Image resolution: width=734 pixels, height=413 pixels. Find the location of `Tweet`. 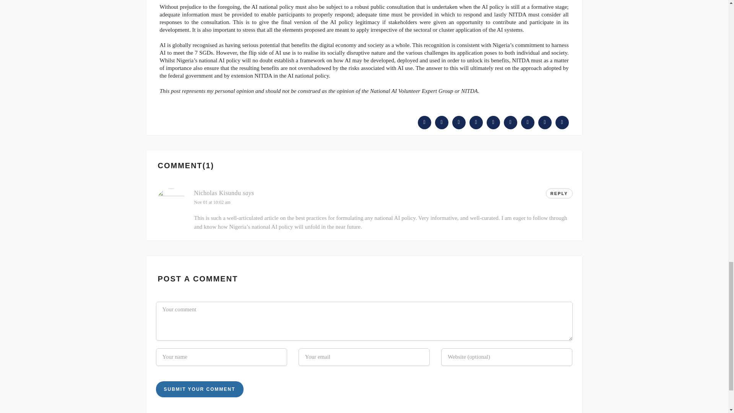

Tweet is located at coordinates (442, 122).